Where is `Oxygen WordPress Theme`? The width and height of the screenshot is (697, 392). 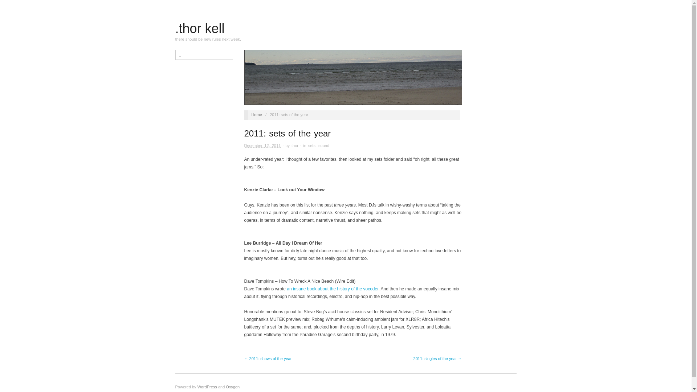 Oxygen WordPress Theme is located at coordinates (233, 387).